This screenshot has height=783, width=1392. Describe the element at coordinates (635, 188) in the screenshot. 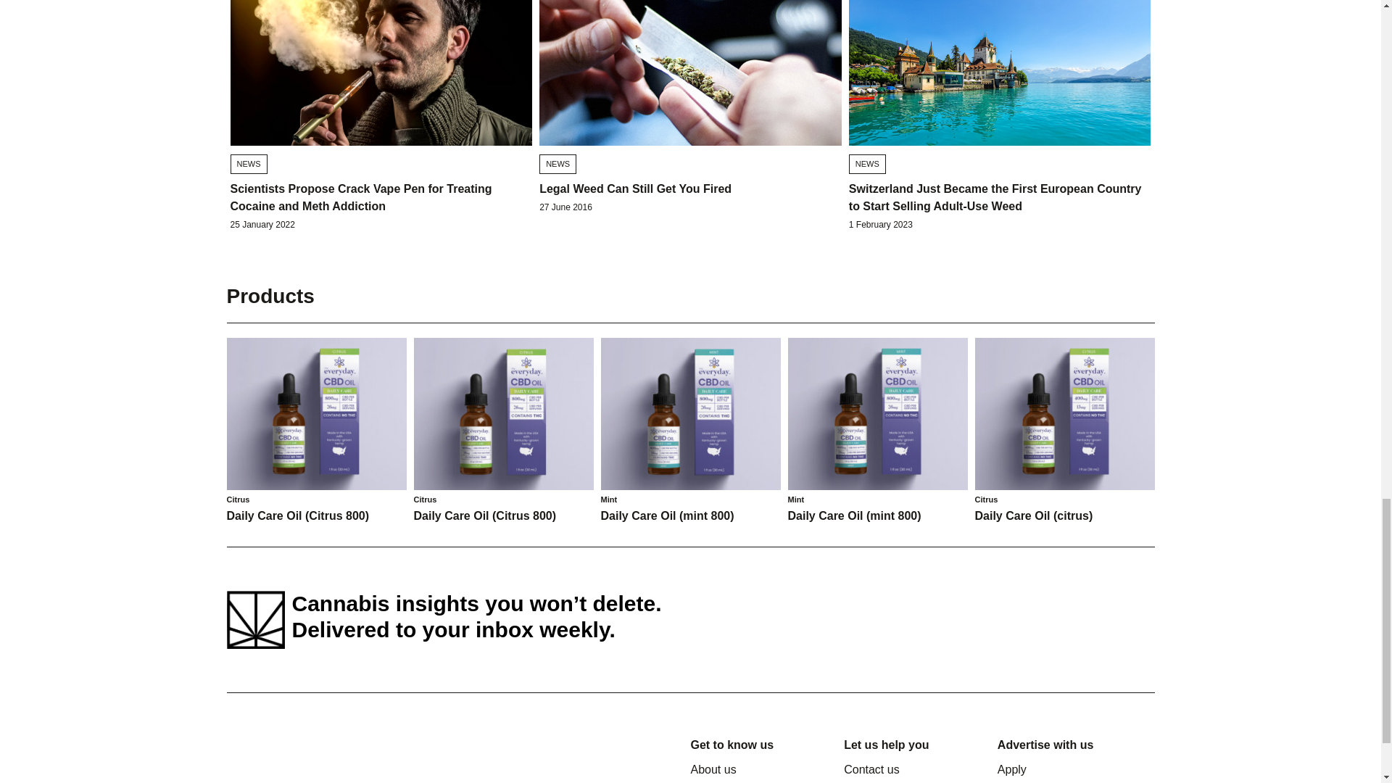

I see `Legal Weed Can Still Get You Fired` at that location.